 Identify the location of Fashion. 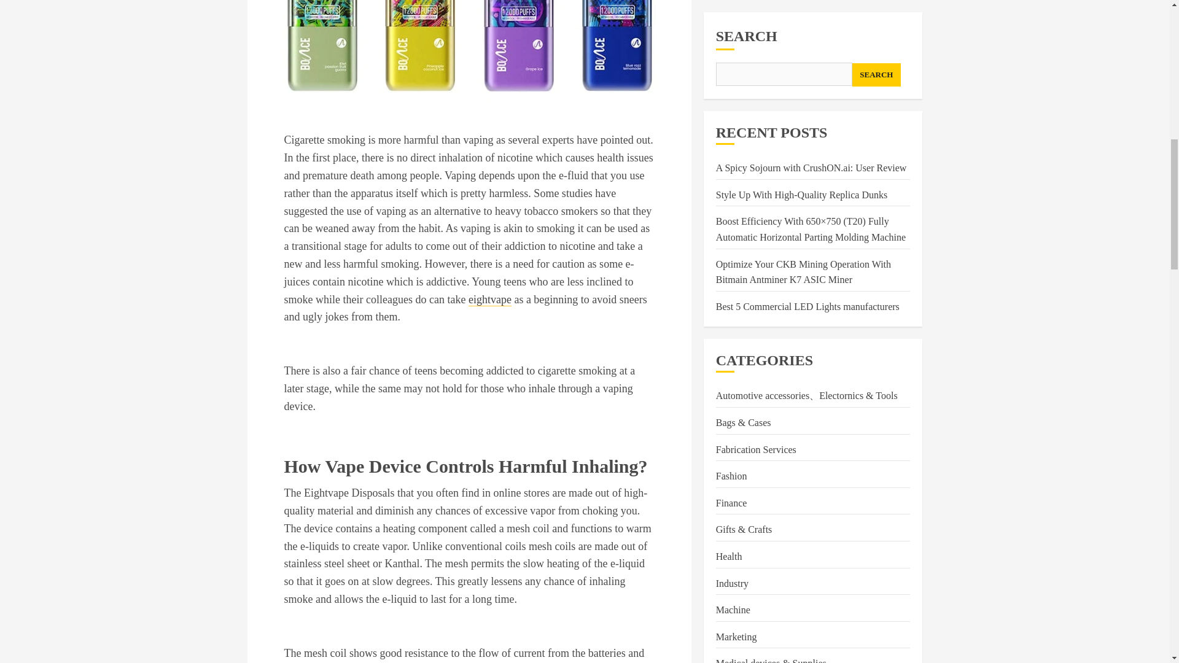
(731, 1).